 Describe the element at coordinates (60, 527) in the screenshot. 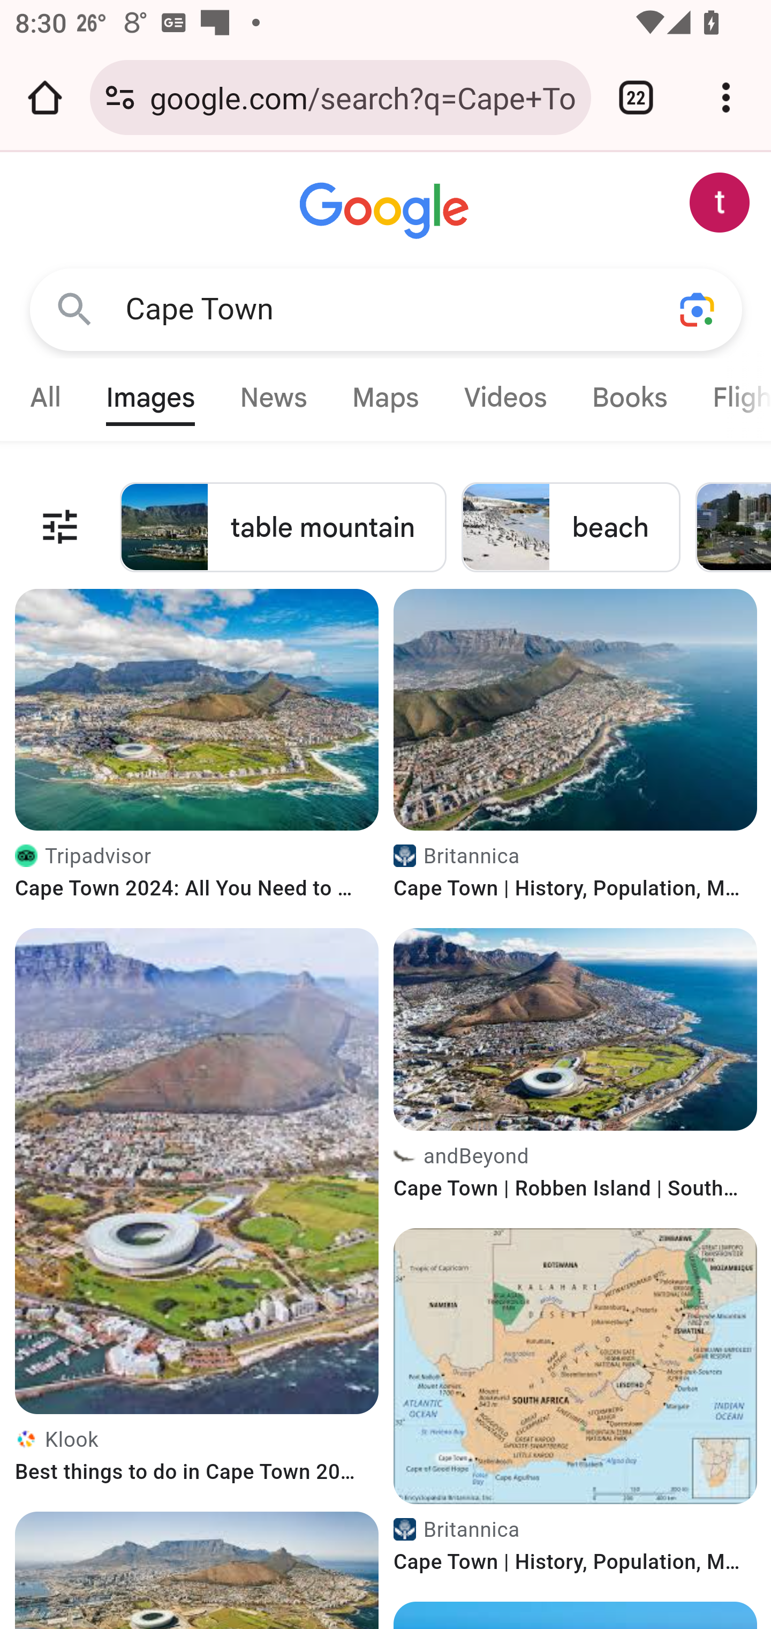

I see `Tools menu` at that location.